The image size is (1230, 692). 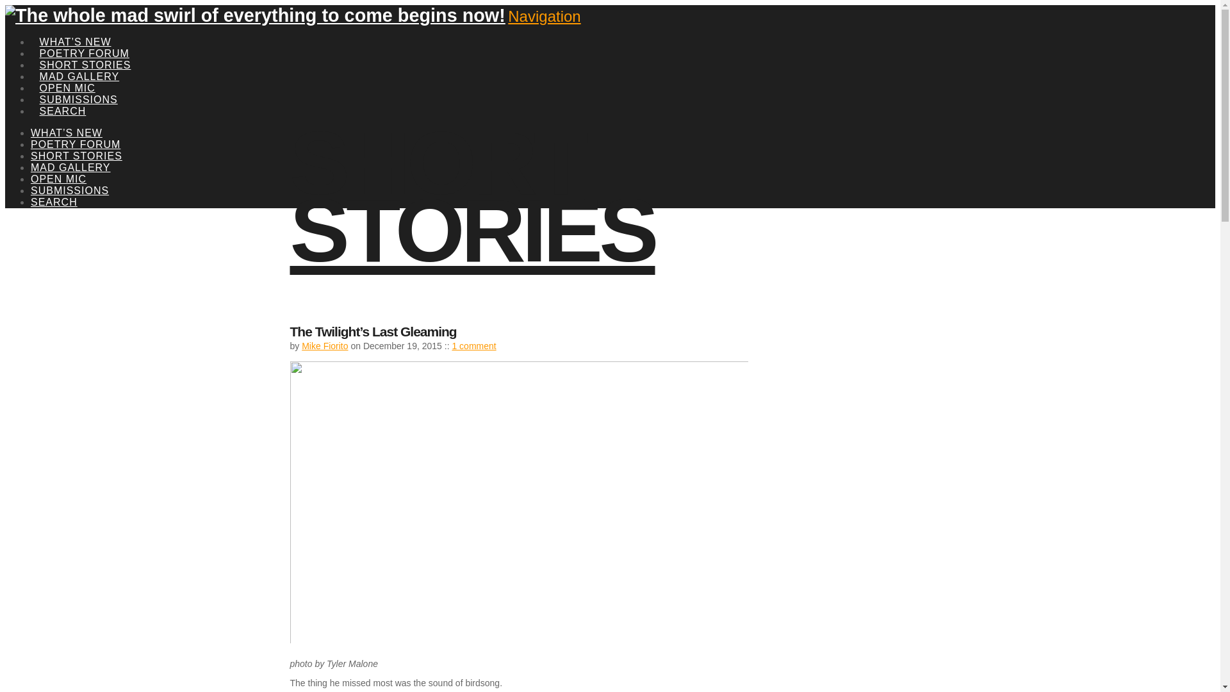 What do you see at coordinates (70, 167) in the screenshot?
I see `MAD GALLERY` at bounding box center [70, 167].